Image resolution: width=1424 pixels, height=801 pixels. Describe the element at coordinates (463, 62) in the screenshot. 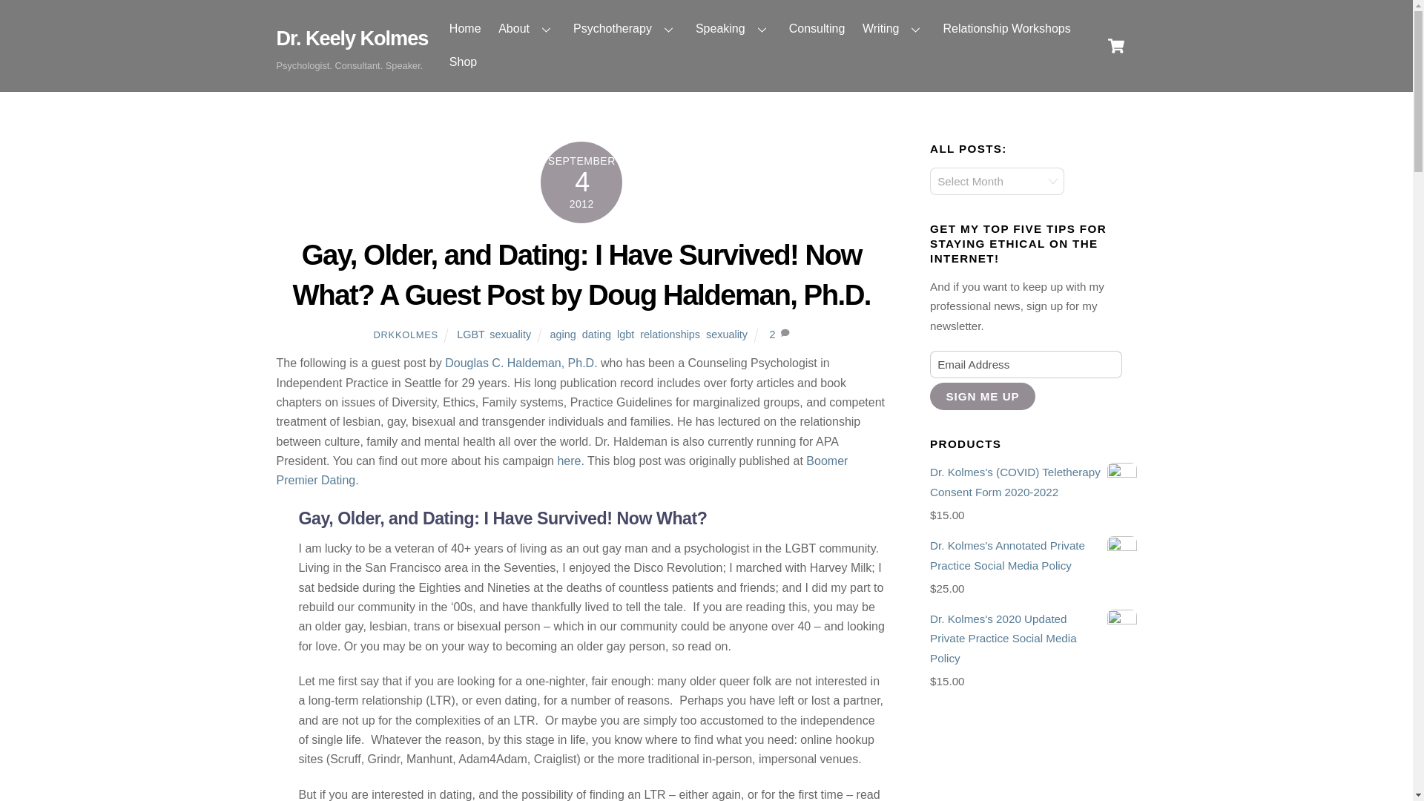

I see `Shop` at that location.